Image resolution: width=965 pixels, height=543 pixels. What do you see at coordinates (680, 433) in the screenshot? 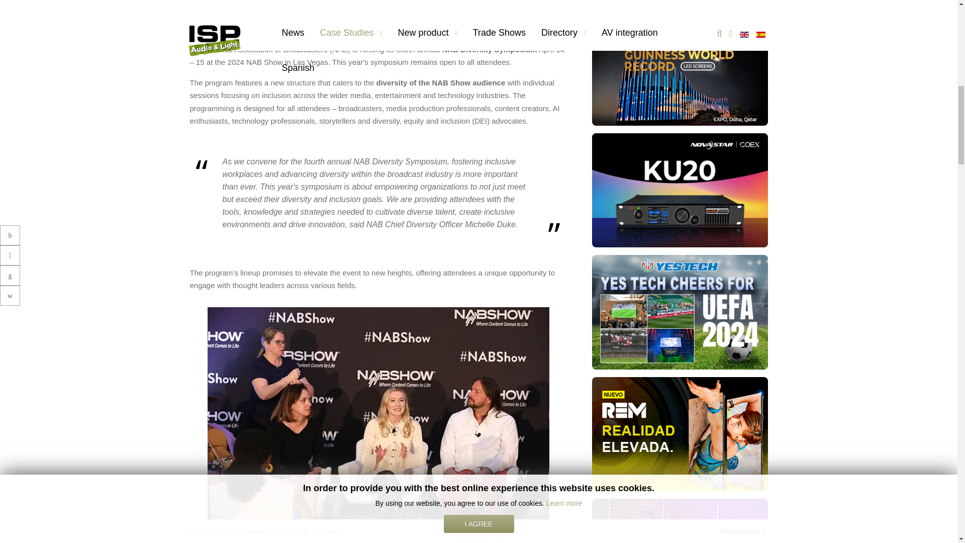
I see `CHAUVET REM AV` at bounding box center [680, 433].